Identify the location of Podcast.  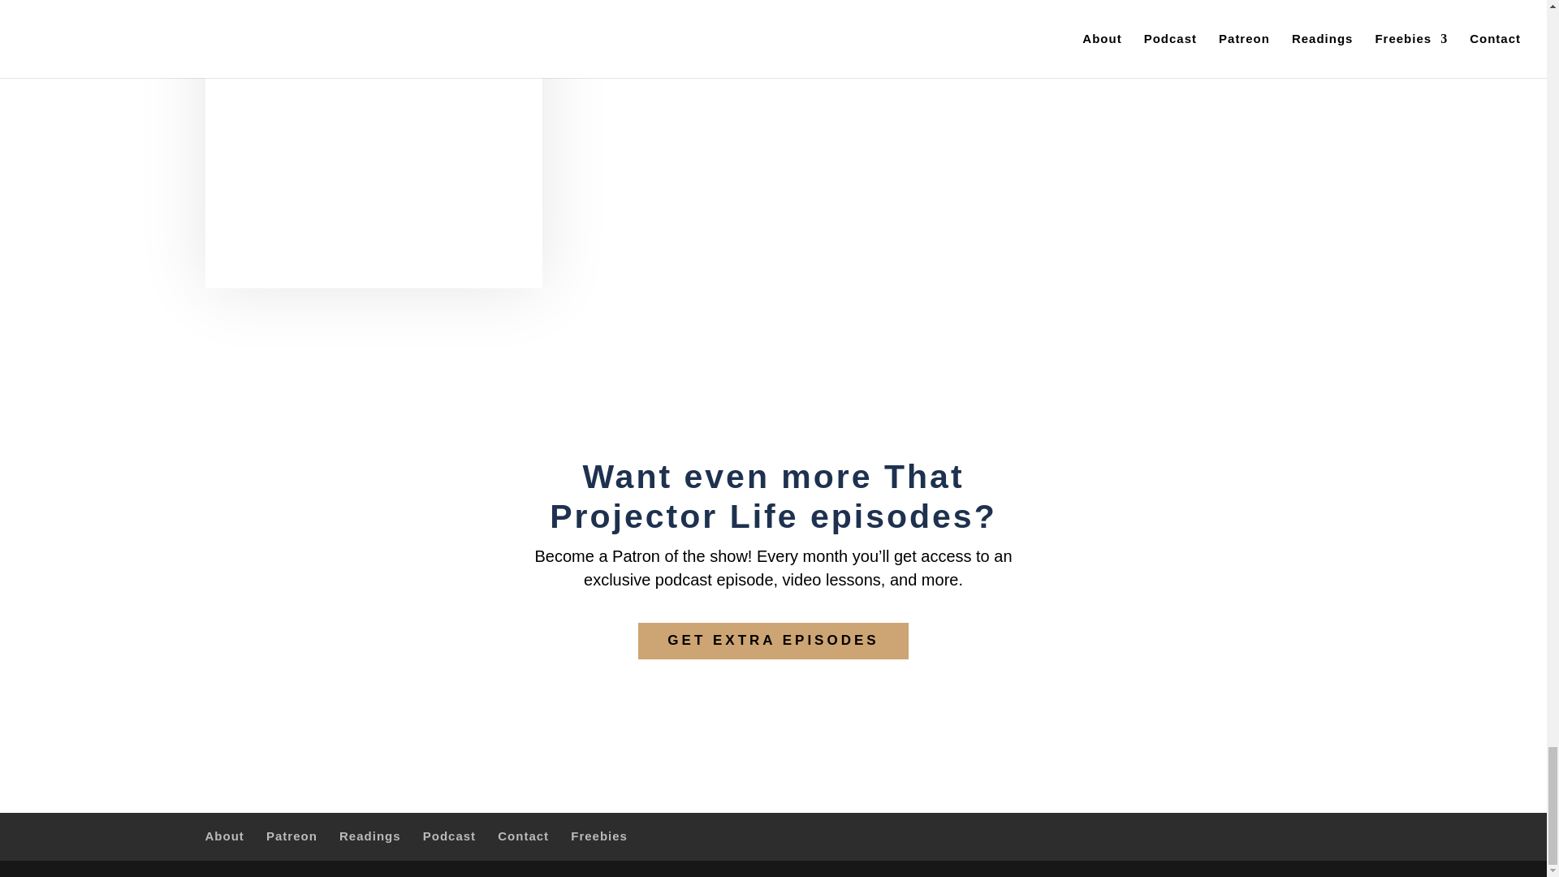
(448, 835).